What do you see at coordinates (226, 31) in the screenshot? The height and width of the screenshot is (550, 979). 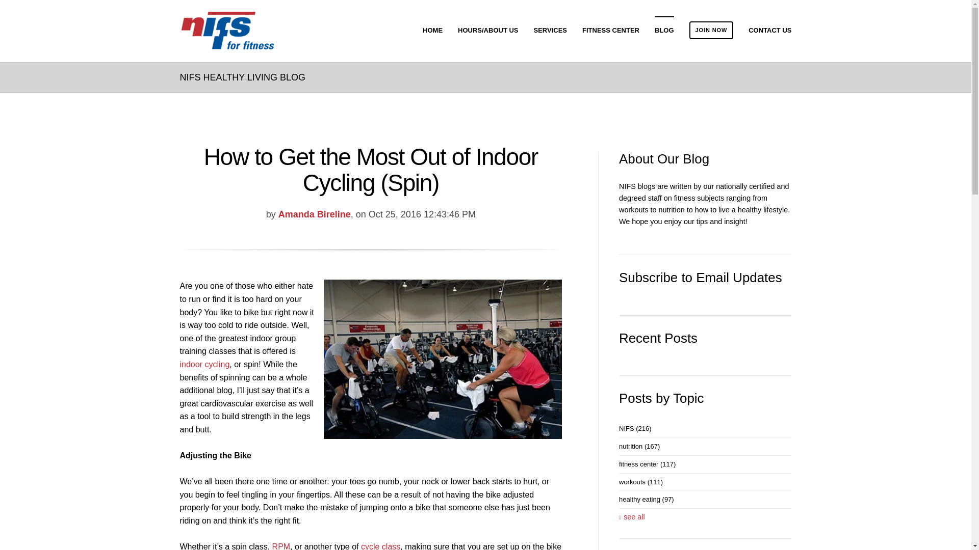 I see `nifs-logo.png` at bounding box center [226, 31].